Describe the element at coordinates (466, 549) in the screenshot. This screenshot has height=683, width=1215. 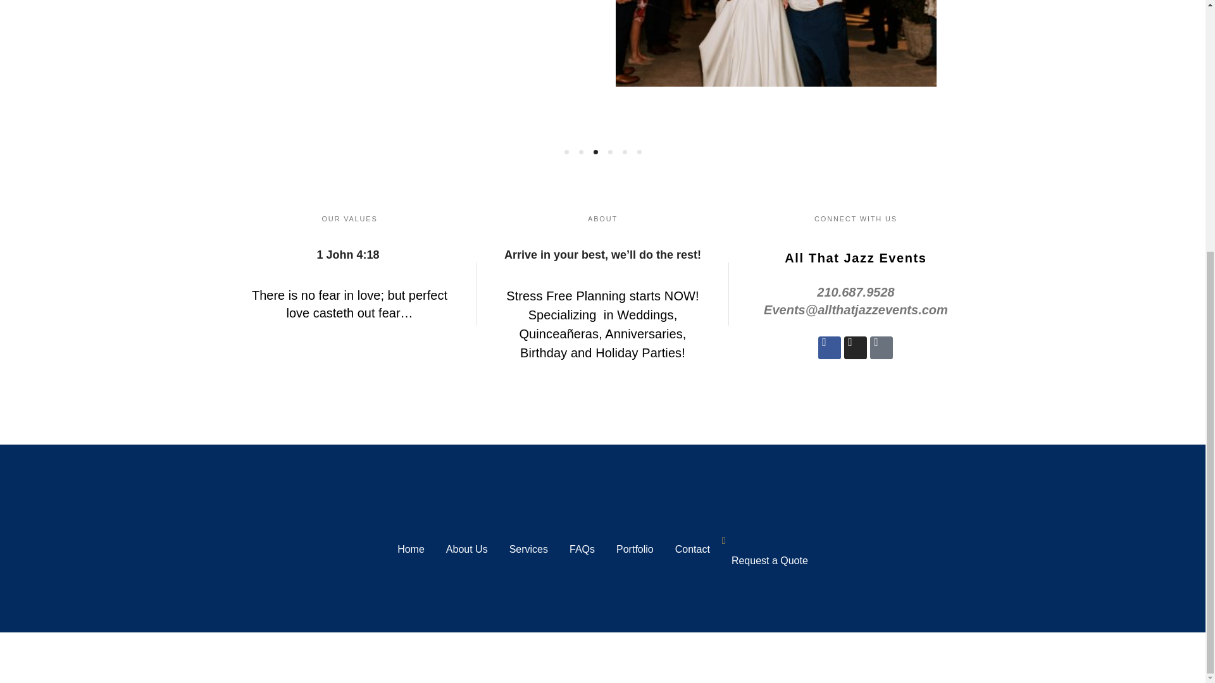
I see `About Us` at that location.